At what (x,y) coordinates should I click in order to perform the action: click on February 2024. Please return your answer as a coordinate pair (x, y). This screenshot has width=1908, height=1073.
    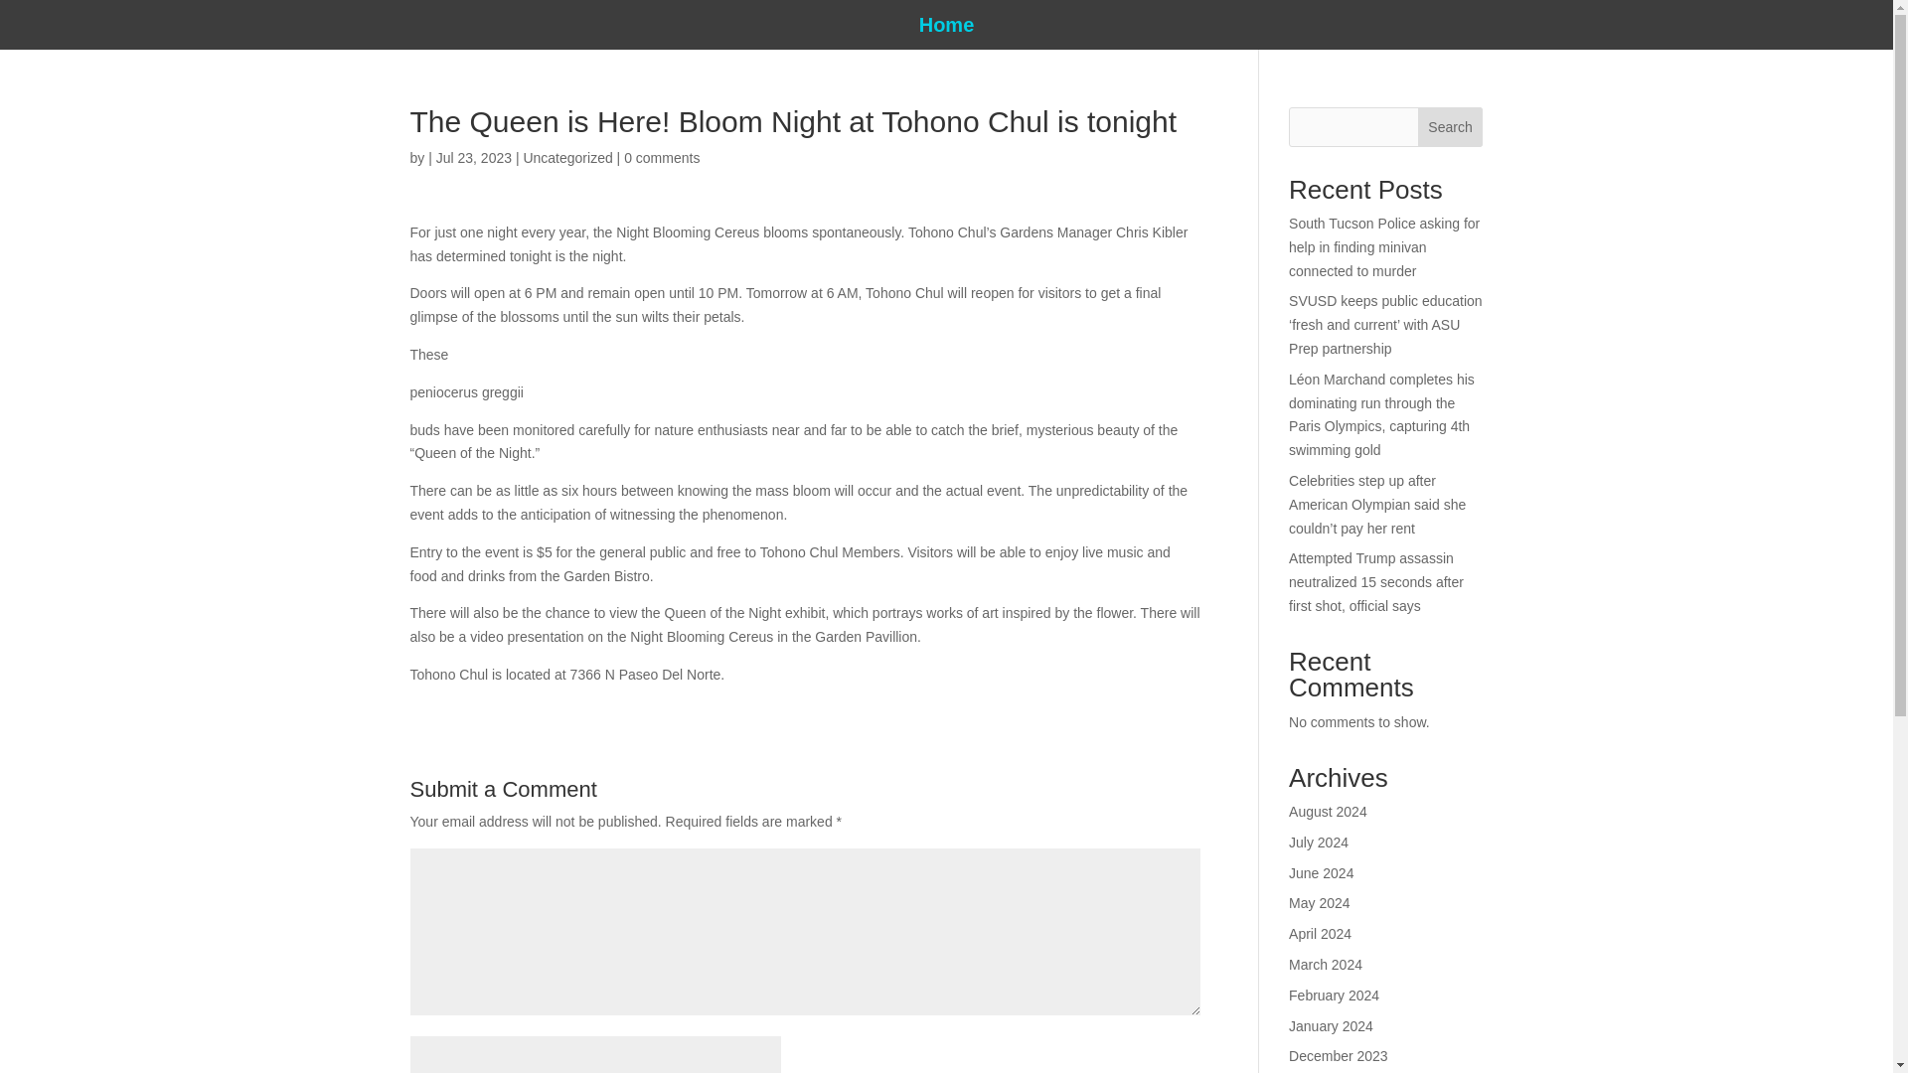
    Looking at the image, I should click on (1334, 995).